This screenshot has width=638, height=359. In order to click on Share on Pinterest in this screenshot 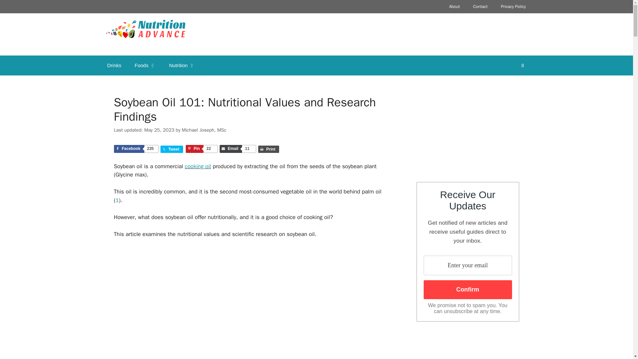, I will do `click(204, 130)`.